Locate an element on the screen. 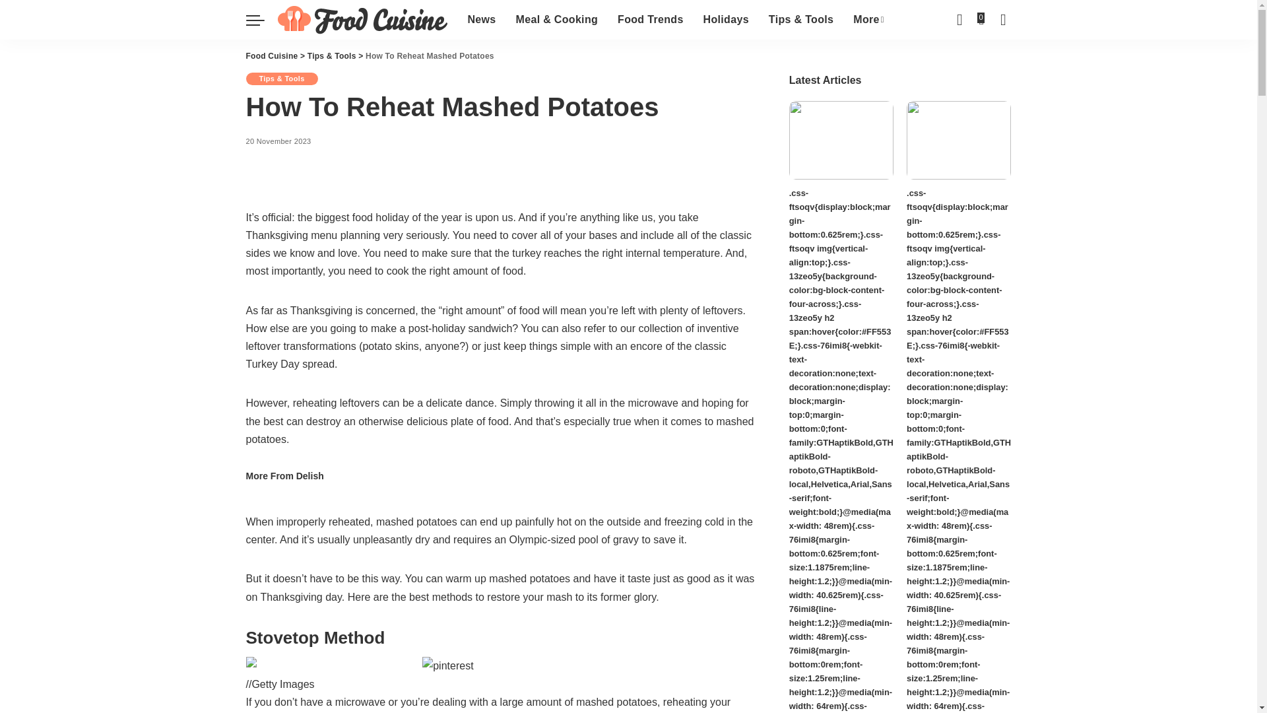 Image resolution: width=1267 pixels, height=713 pixels. Food Cuisine is located at coordinates (362, 20).